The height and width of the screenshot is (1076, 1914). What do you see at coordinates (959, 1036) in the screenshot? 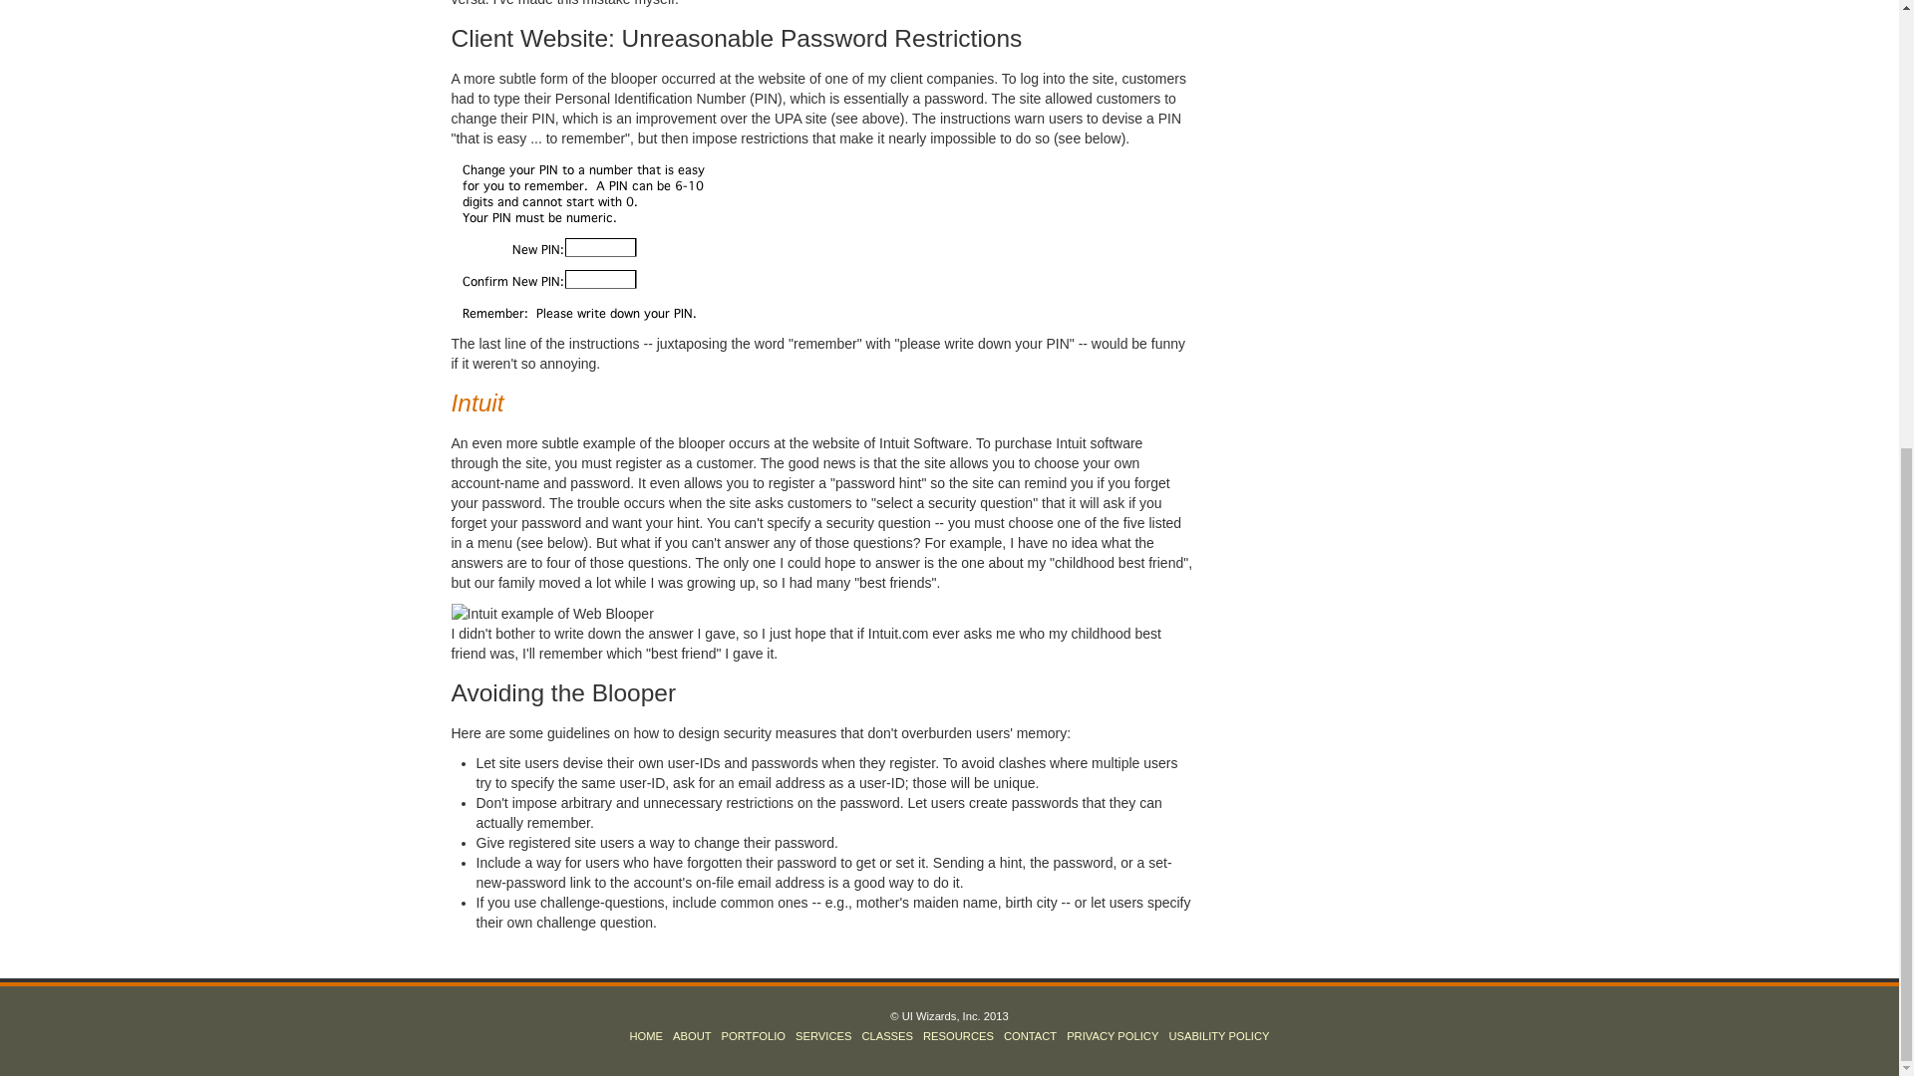
I see `RESOURCES` at bounding box center [959, 1036].